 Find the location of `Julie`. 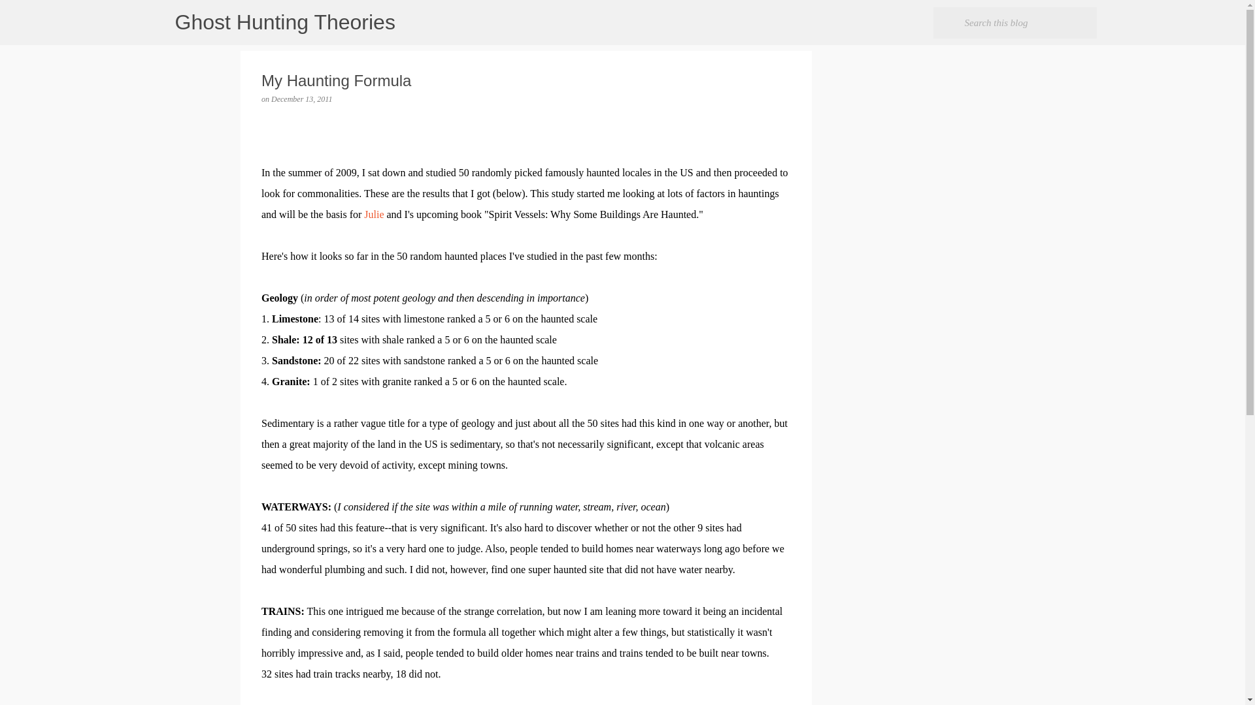

Julie is located at coordinates (374, 214).